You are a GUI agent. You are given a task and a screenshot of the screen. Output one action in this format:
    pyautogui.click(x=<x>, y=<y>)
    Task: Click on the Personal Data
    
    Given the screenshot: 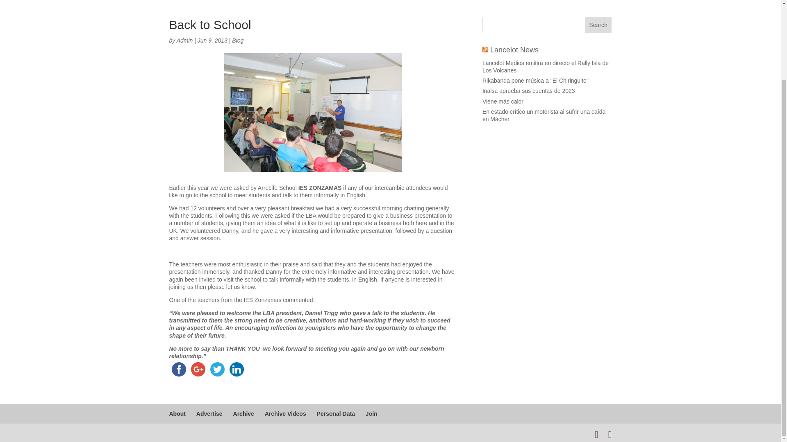 What is the action you would take?
    pyautogui.click(x=336, y=414)
    